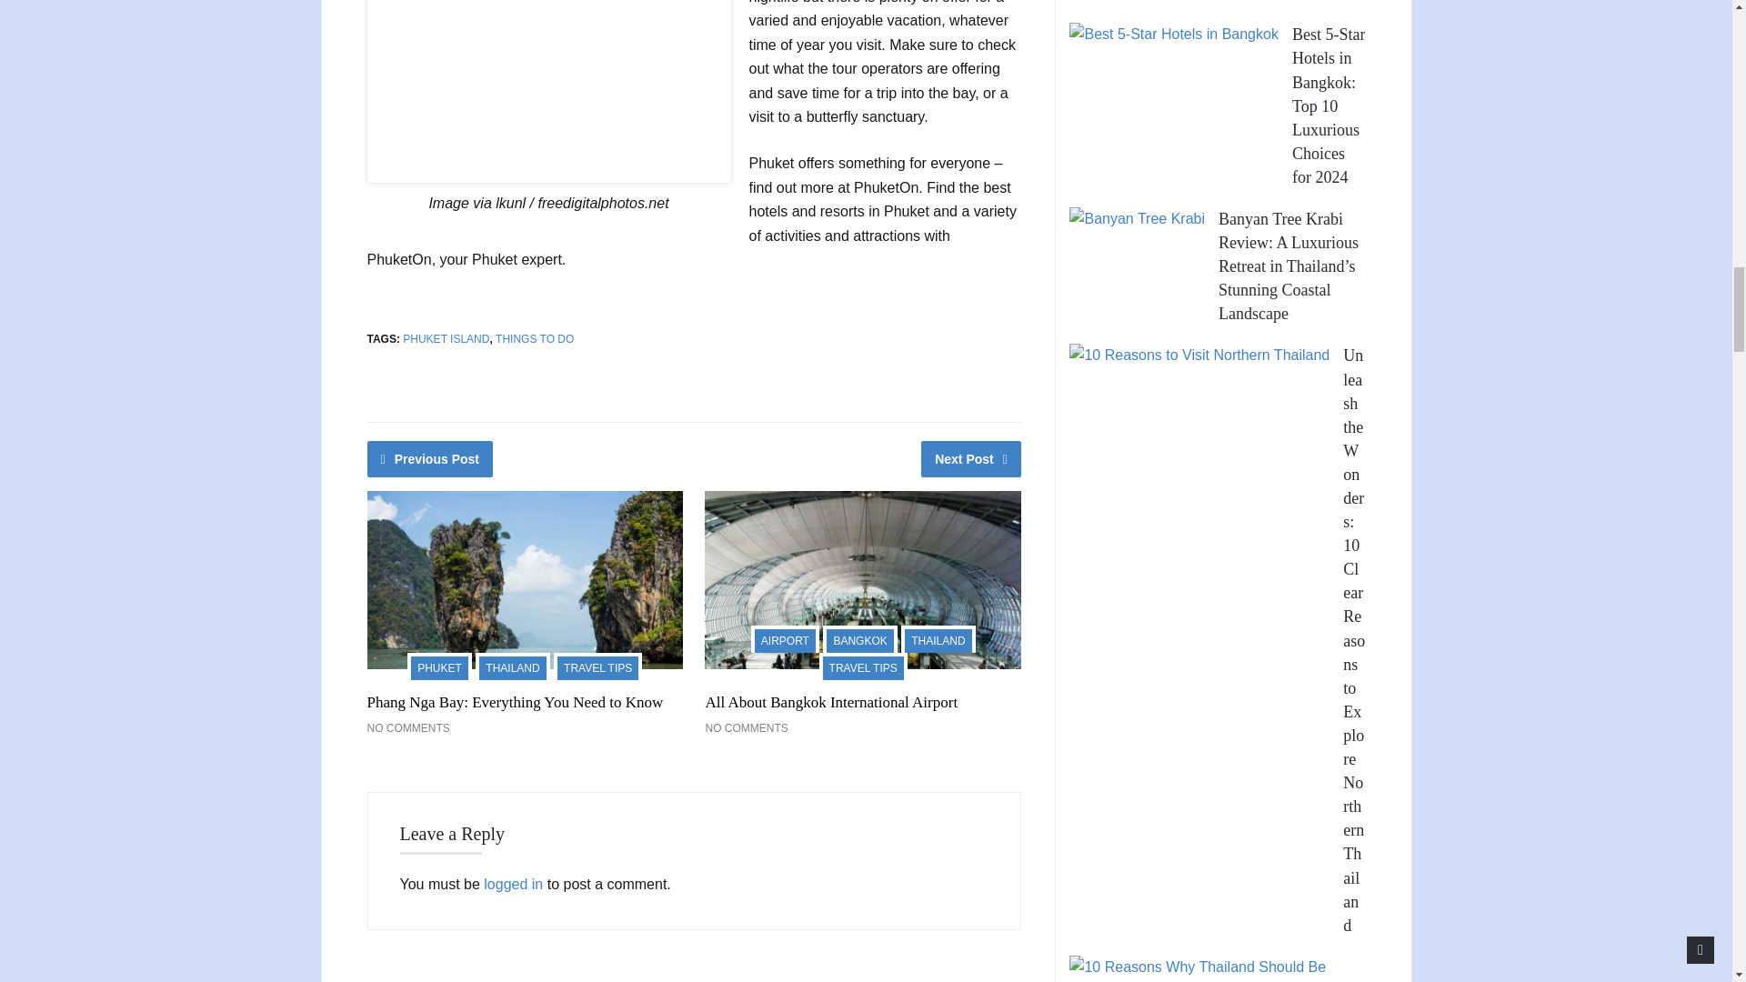  I want to click on Next Post, so click(971, 458).